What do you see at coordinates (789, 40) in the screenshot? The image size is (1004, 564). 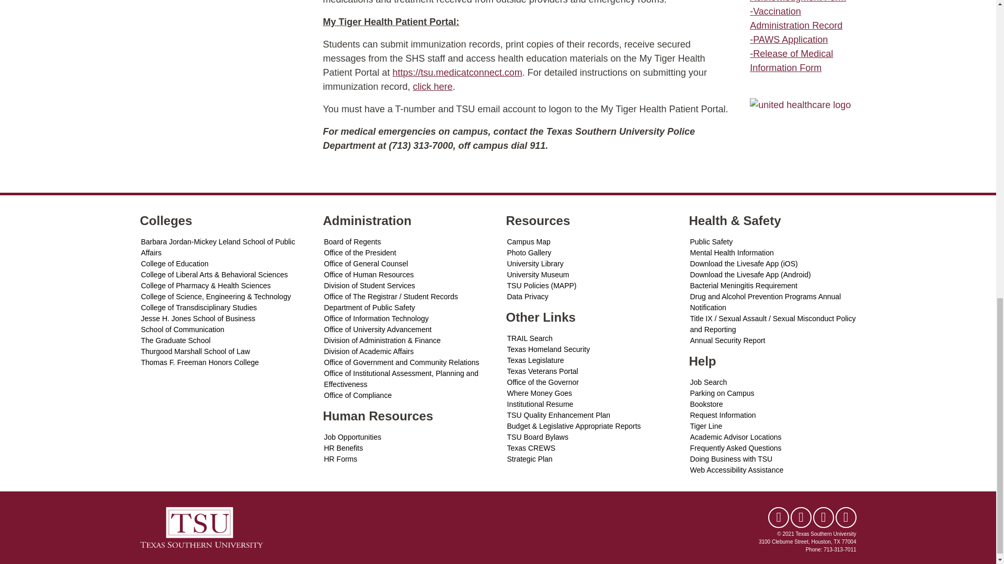 I see `link to PAWS application` at bounding box center [789, 40].